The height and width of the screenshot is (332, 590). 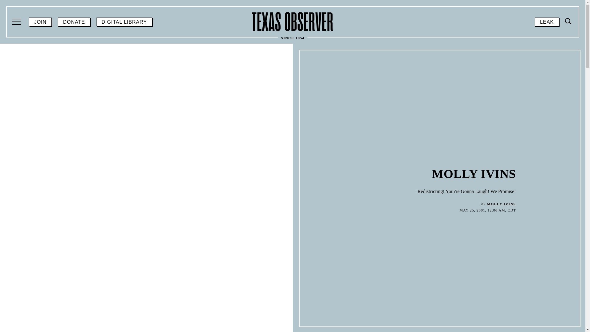 I want to click on SYNDICATION, so click(x=418, y=199).